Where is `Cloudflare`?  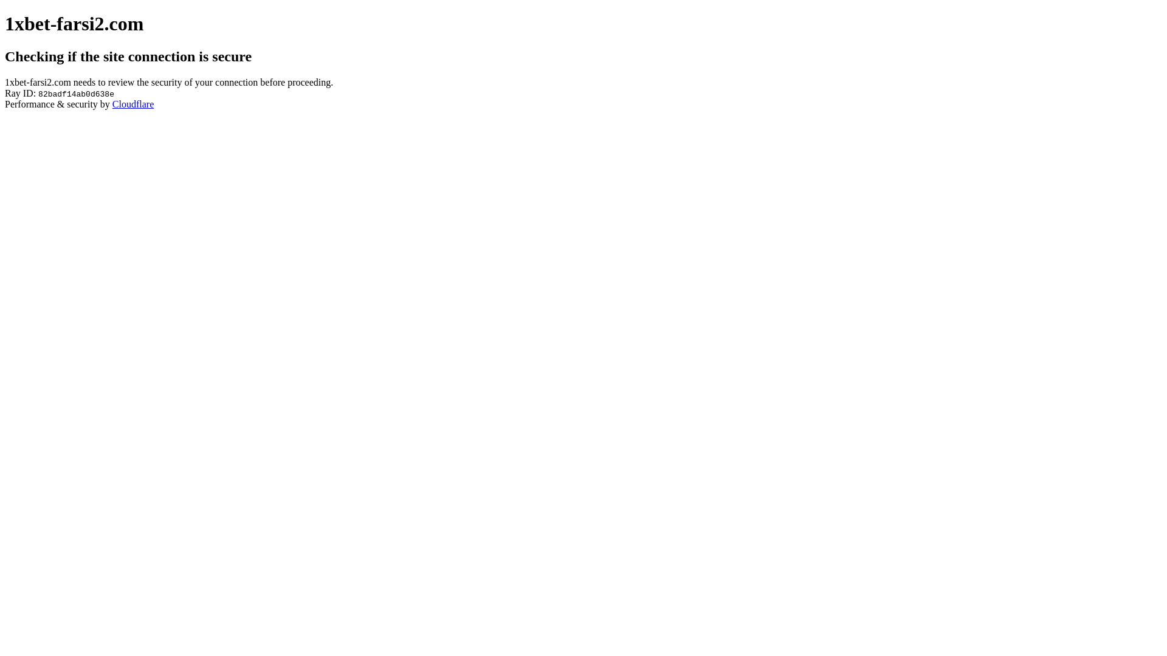 Cloudflare is located at coordinates (133, 104).